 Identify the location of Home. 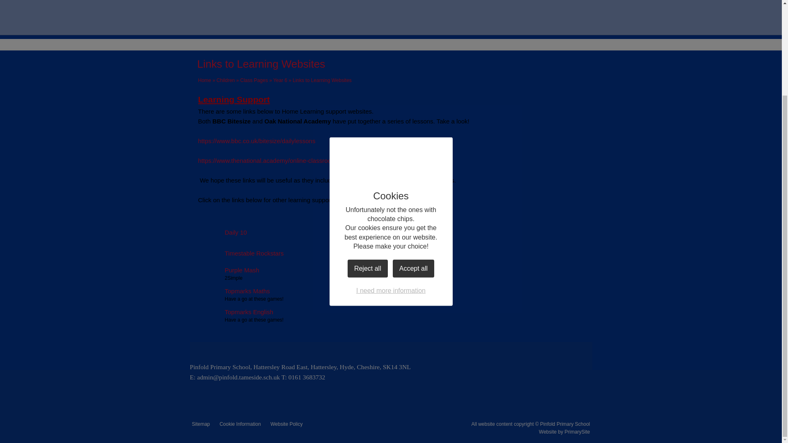
(204, 80).